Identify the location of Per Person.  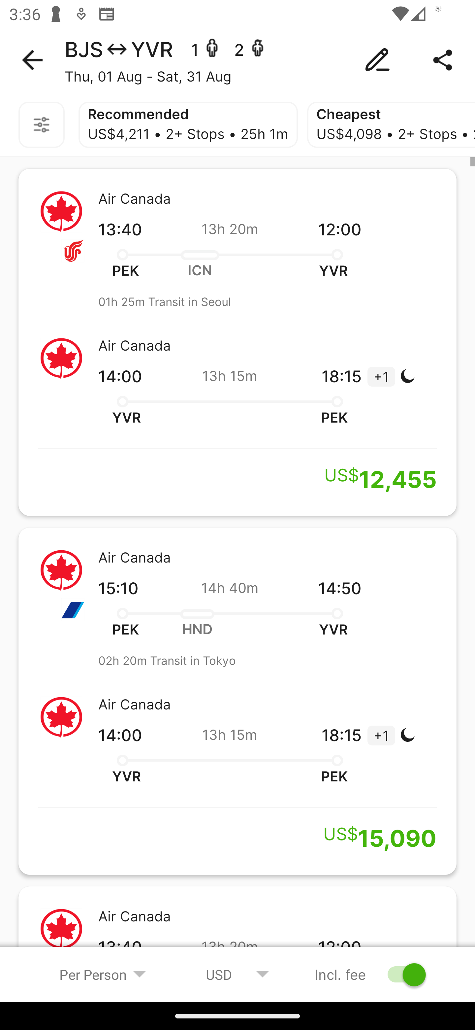
(103, 974).